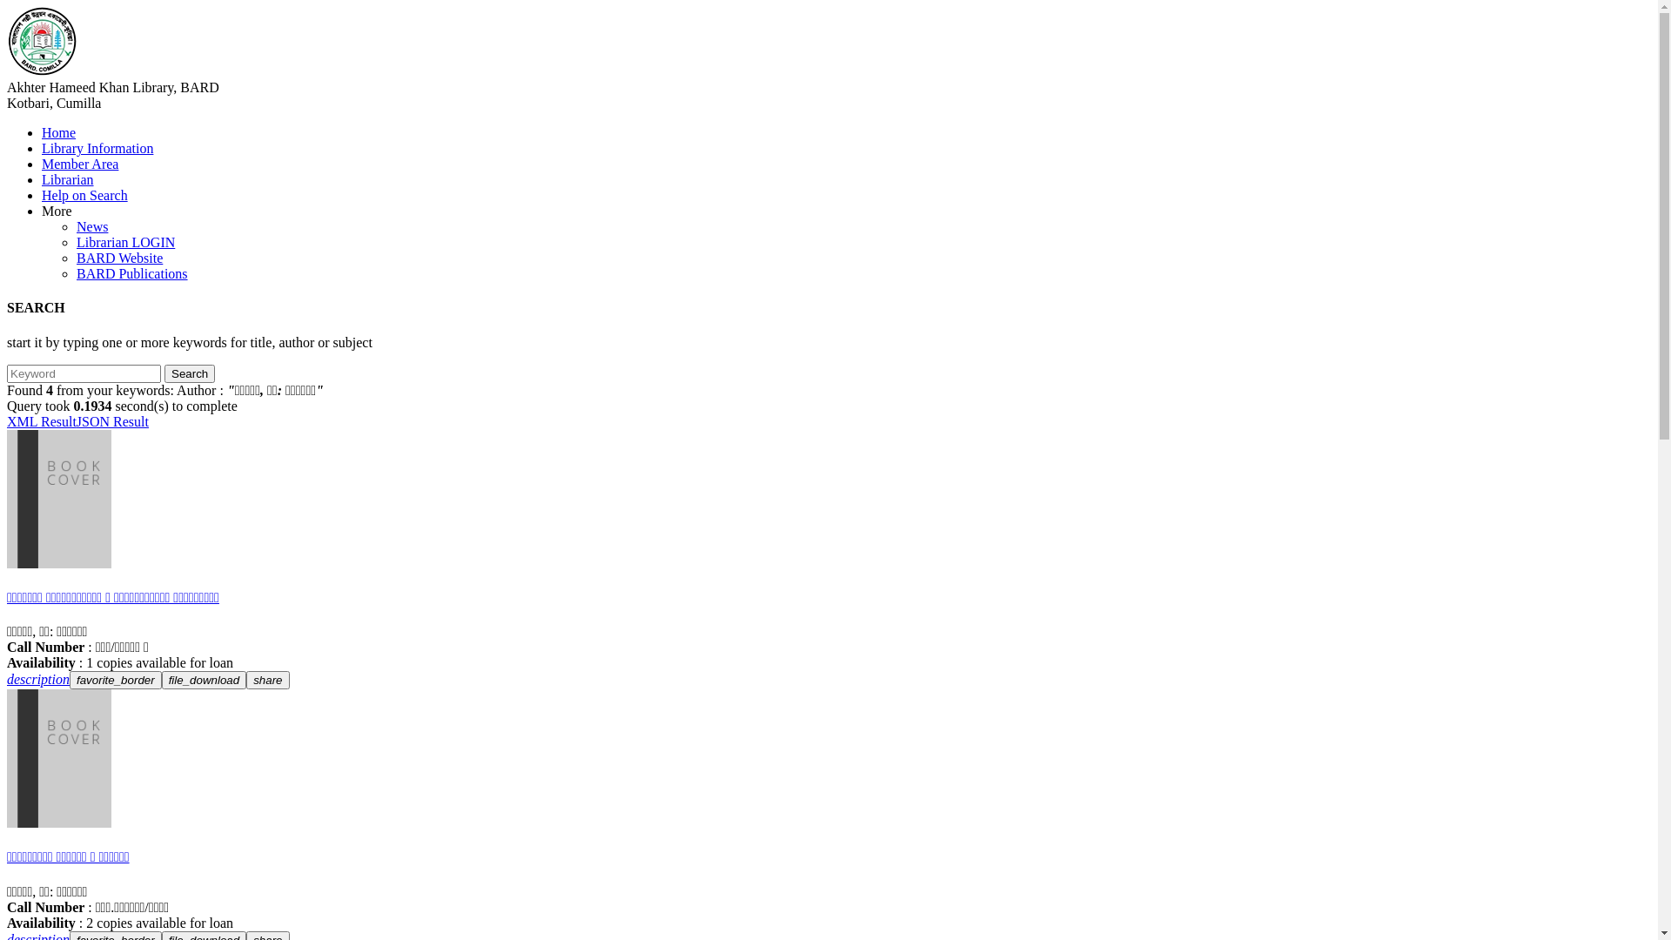 The width and height of the screenshot is (1671, 940). I want to click on Library Information, so click(97, 148).